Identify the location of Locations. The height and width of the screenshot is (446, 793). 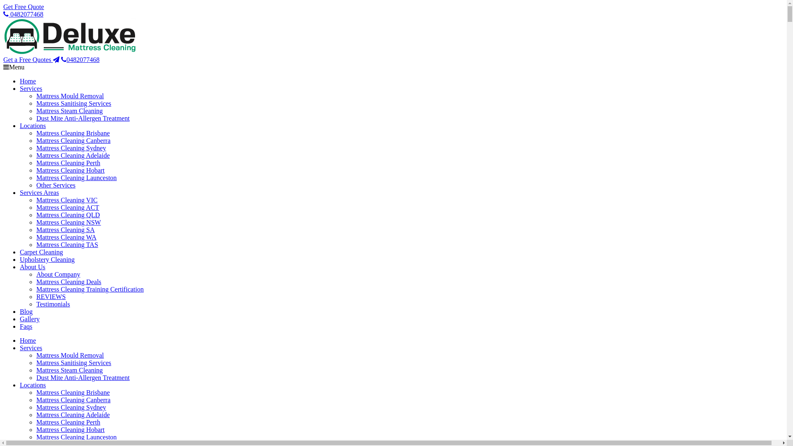
(33, 385).